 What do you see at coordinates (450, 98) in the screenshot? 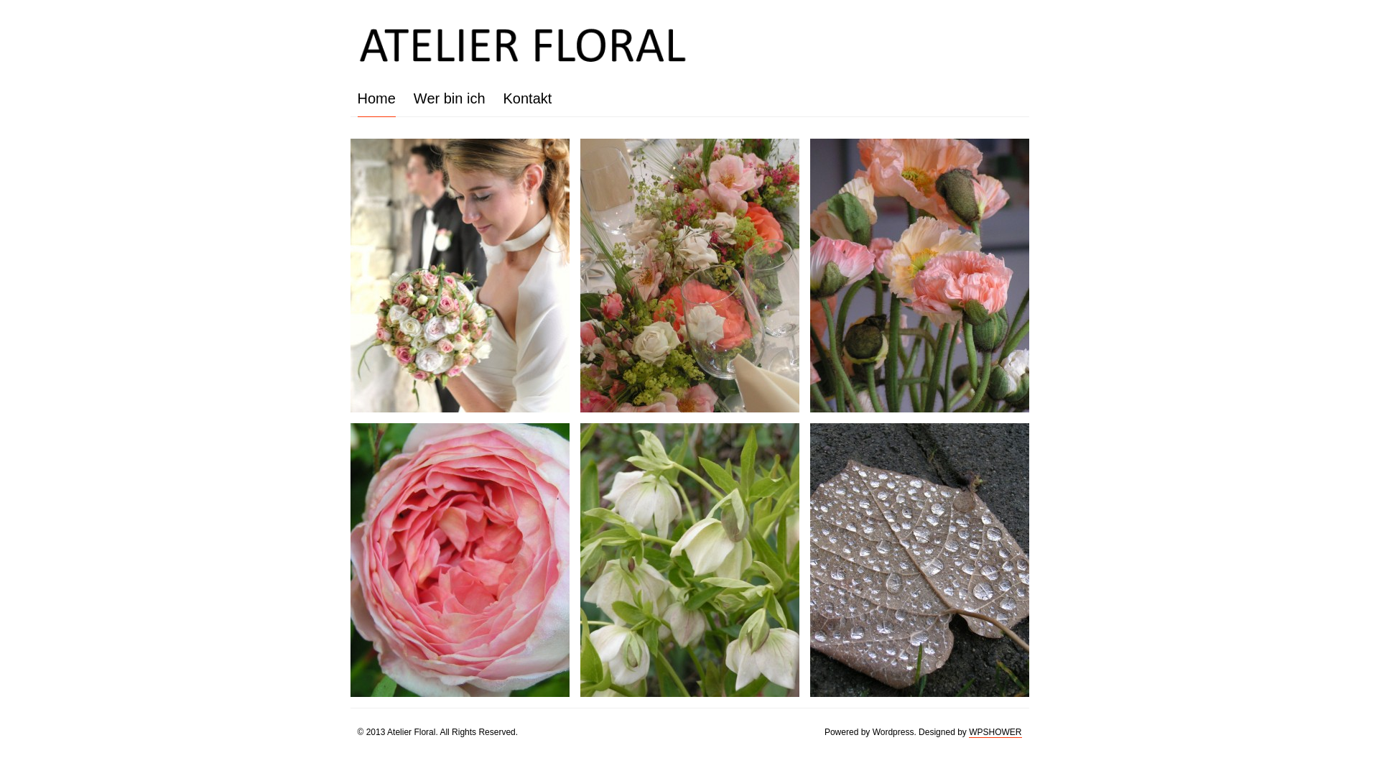
I see `Wer bin ich` at bounding box center [450, 98].